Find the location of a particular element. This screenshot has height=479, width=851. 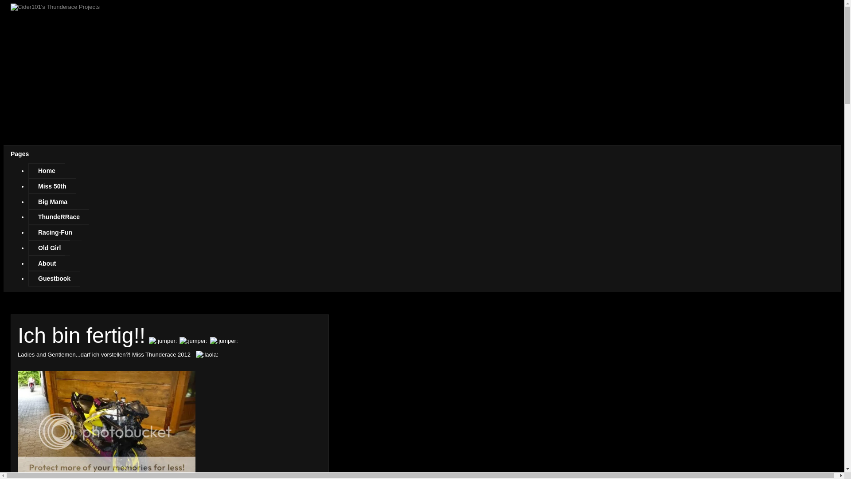

ThundeRRace is located at coordinates (59, 217).